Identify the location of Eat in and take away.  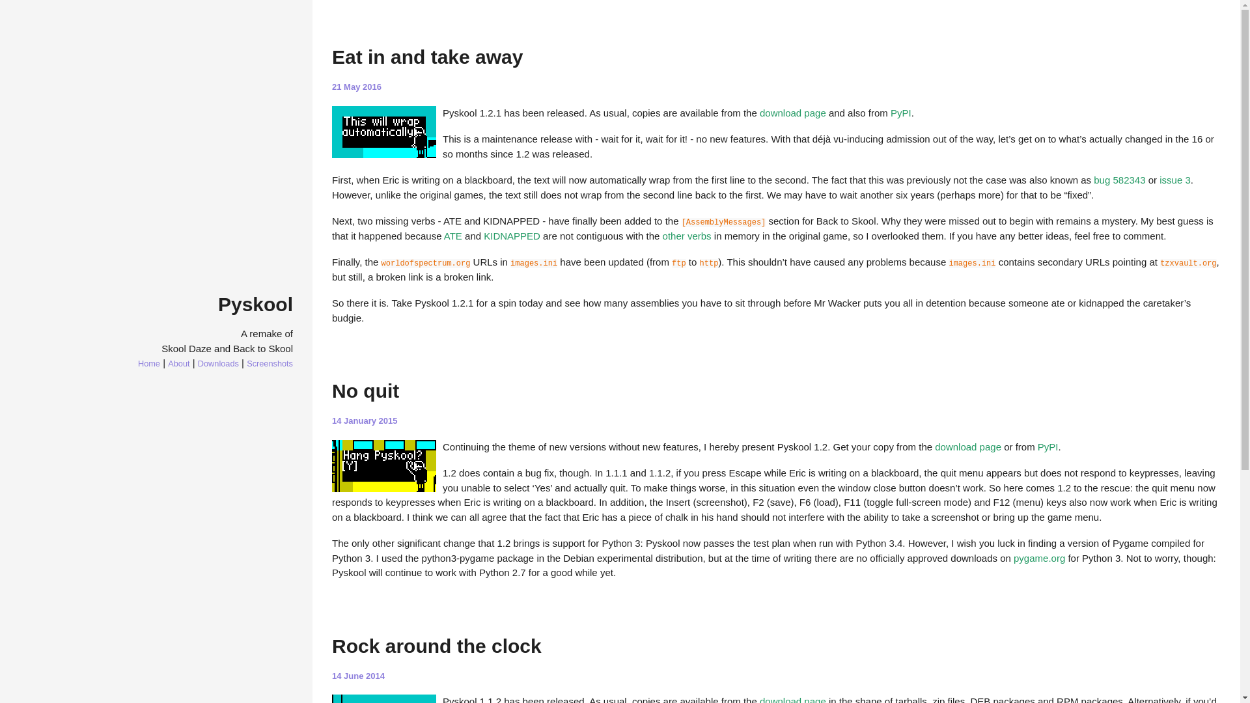
(427, 57).